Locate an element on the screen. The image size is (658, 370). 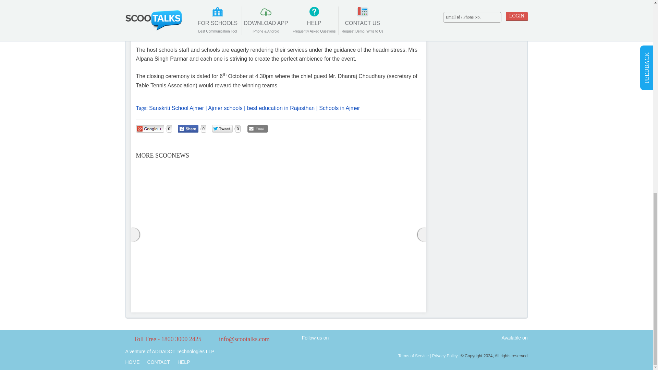
Read More... is located at coordinates (404, 295).